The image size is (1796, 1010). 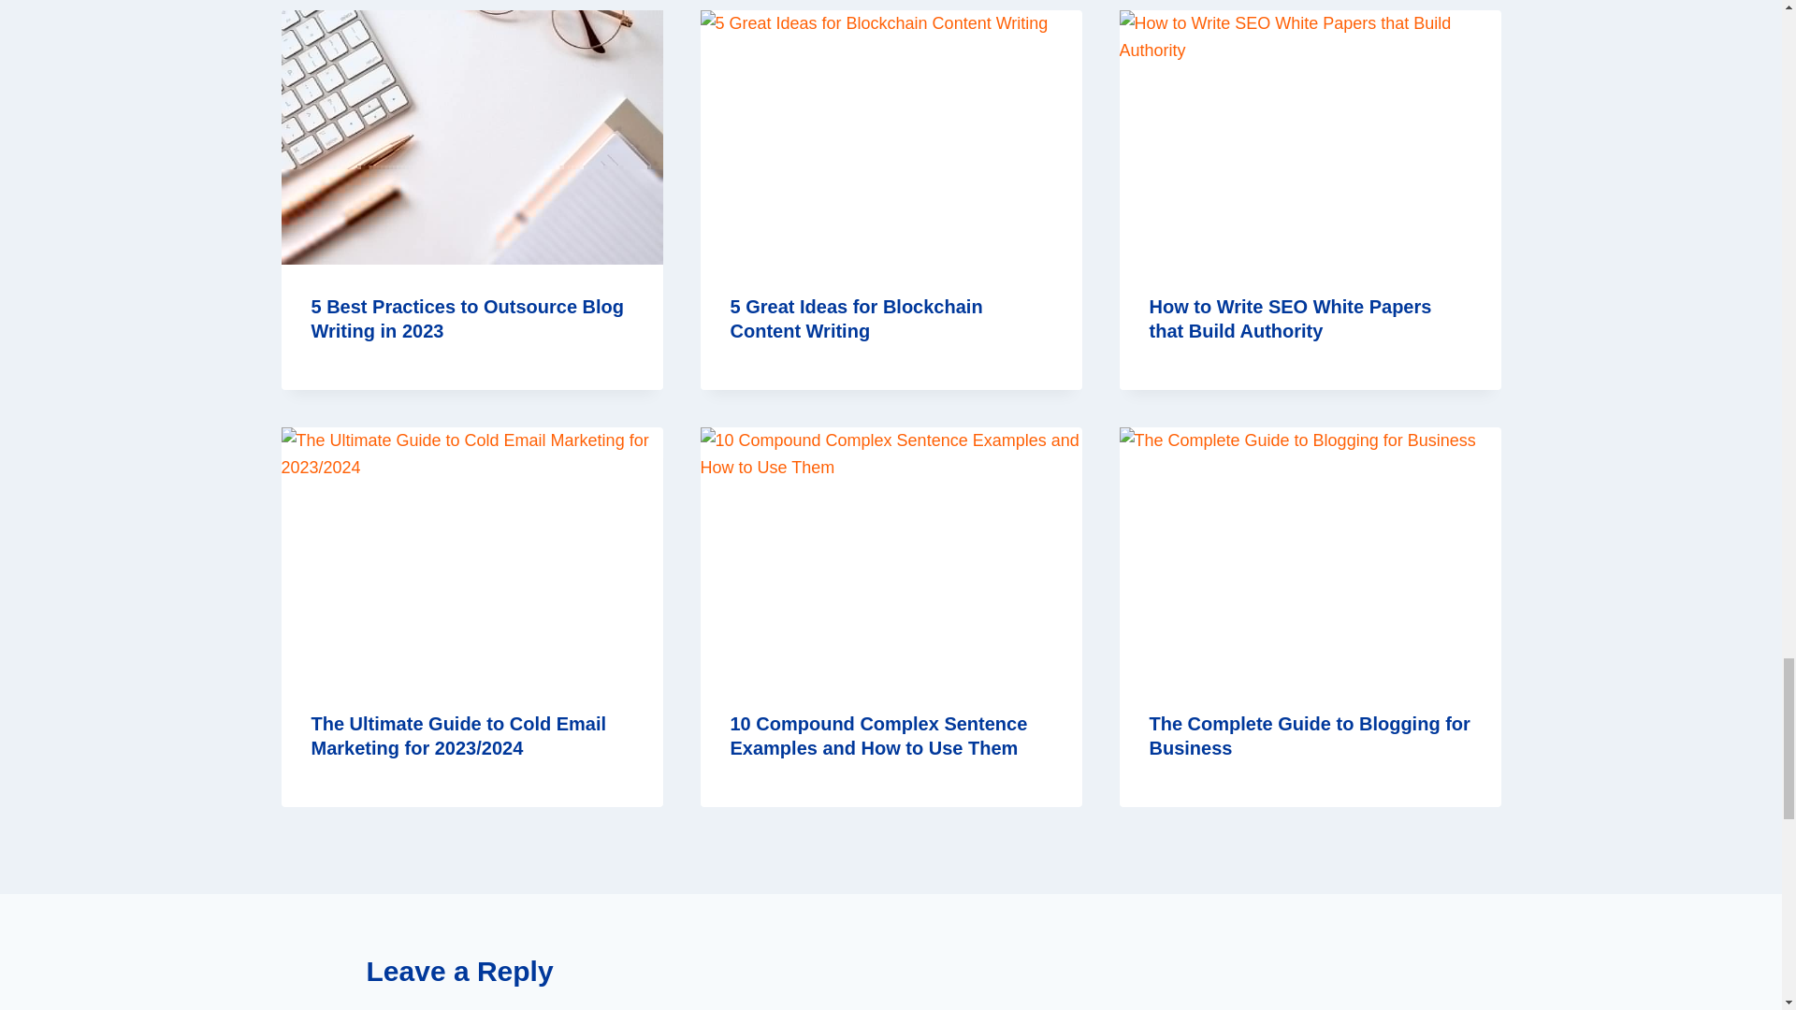 What do you see at coordinates (1310, 137) in the screenshot?
I see `How to Write SEO White Papers that Build Authority 4` at bounding box center [1310, 137].